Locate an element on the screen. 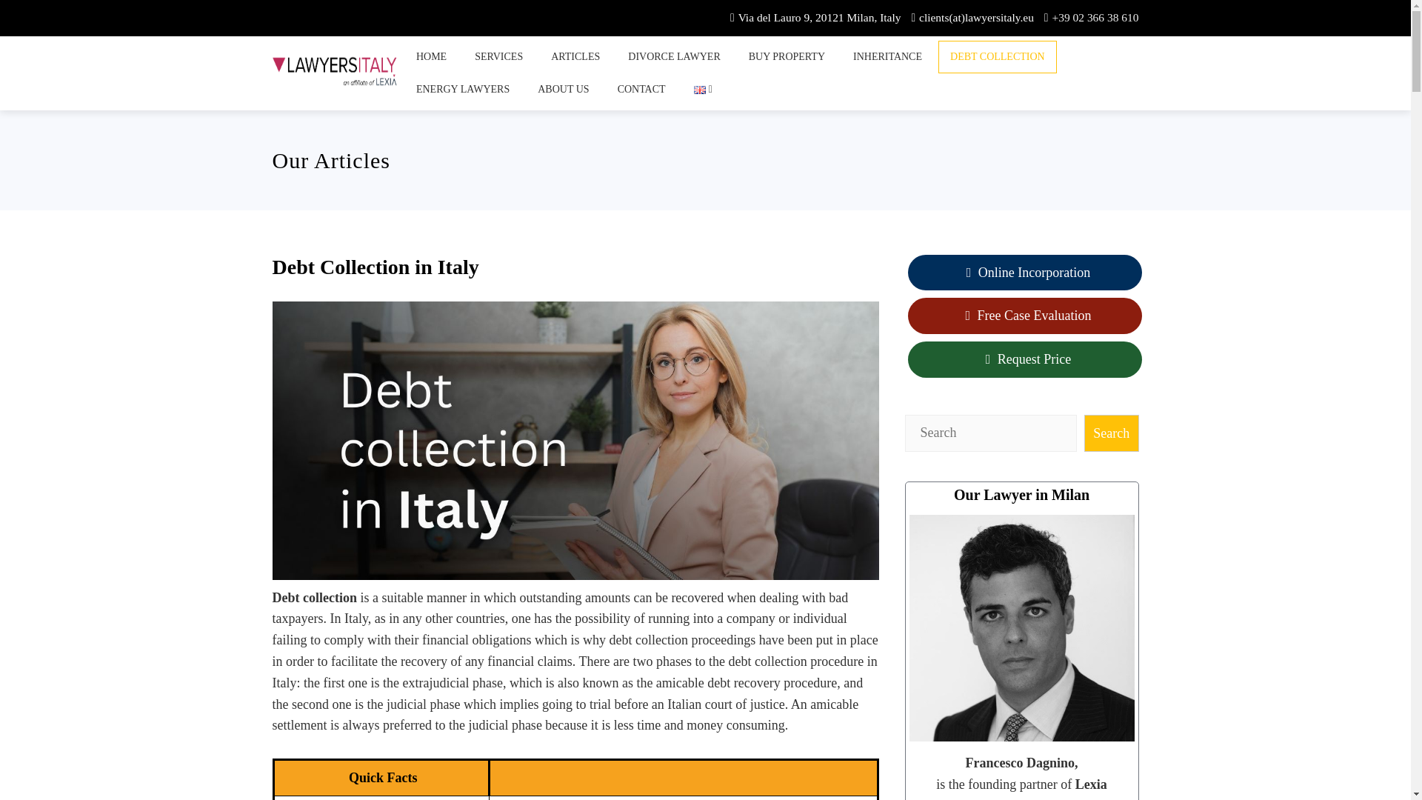 This screenshot has height=800, width=1422. ENERGY LAWYERS is located at coordinates (462, 89).